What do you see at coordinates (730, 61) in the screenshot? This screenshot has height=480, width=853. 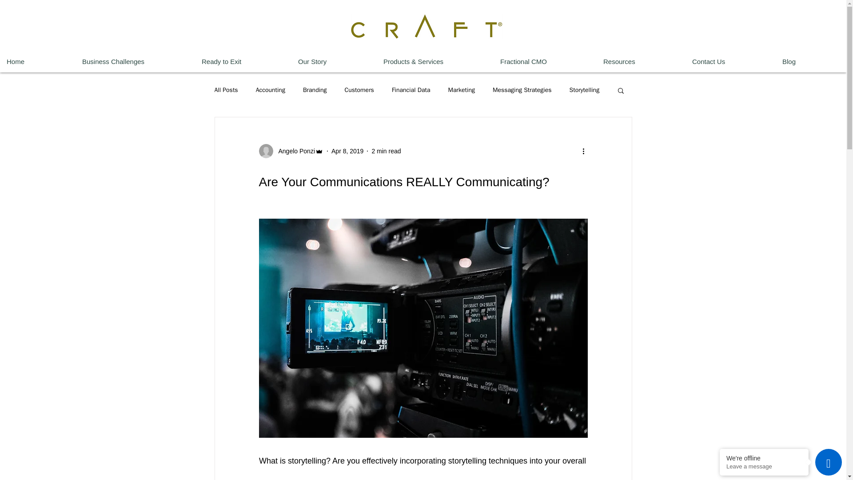 I see `Contact Us` at bounding box center [730, 61].